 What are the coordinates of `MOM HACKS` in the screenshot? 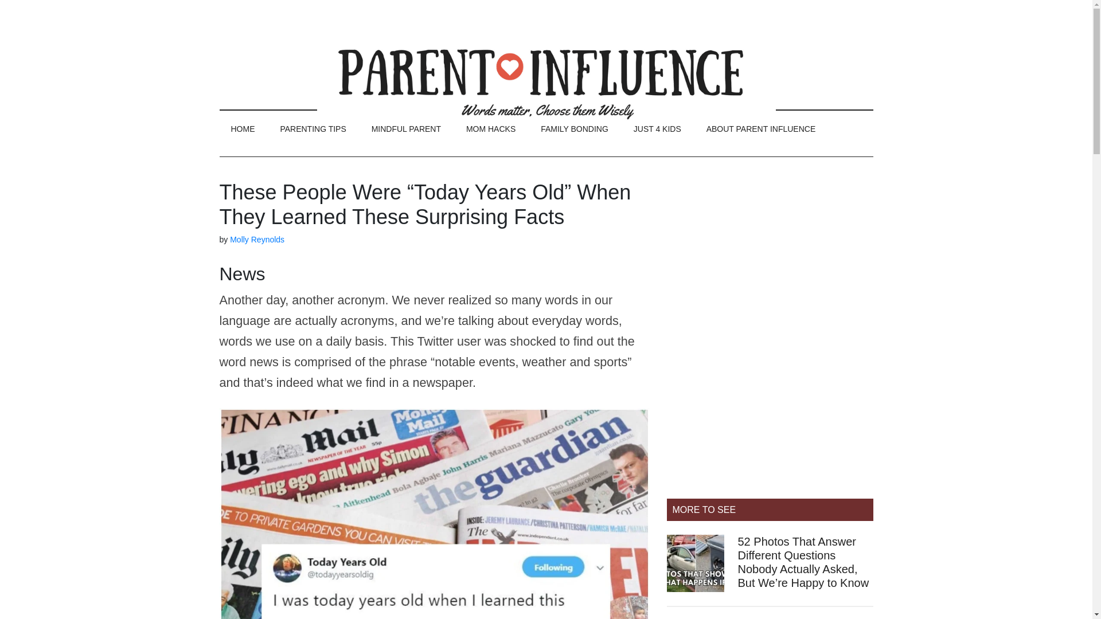 It's located at (491, 129).